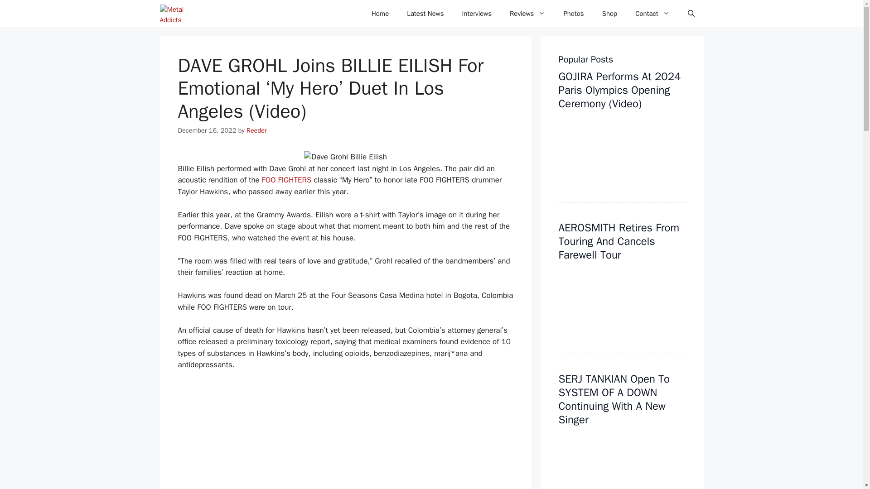  What do you see at coordinates (179, 14) in the screenshot?
I see `Metal Addicts` at bounding box center [179, 14].